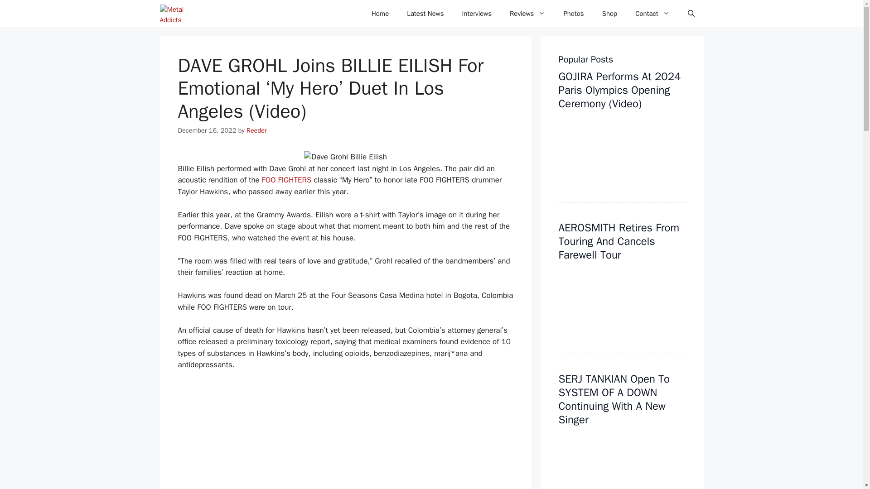  What do you see at coordinates (179, 14) in the screenshot?
I see `Metal Addicts` at bounding box center [179, 14].